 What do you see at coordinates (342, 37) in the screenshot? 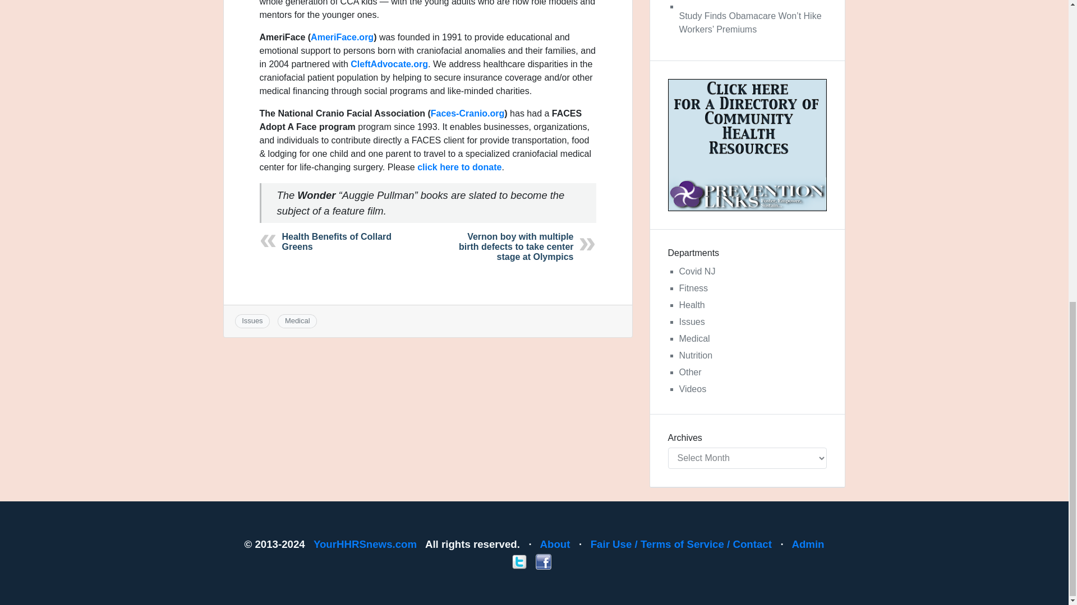
I see `AmeriFace.org` at bounding box center [342, 37].